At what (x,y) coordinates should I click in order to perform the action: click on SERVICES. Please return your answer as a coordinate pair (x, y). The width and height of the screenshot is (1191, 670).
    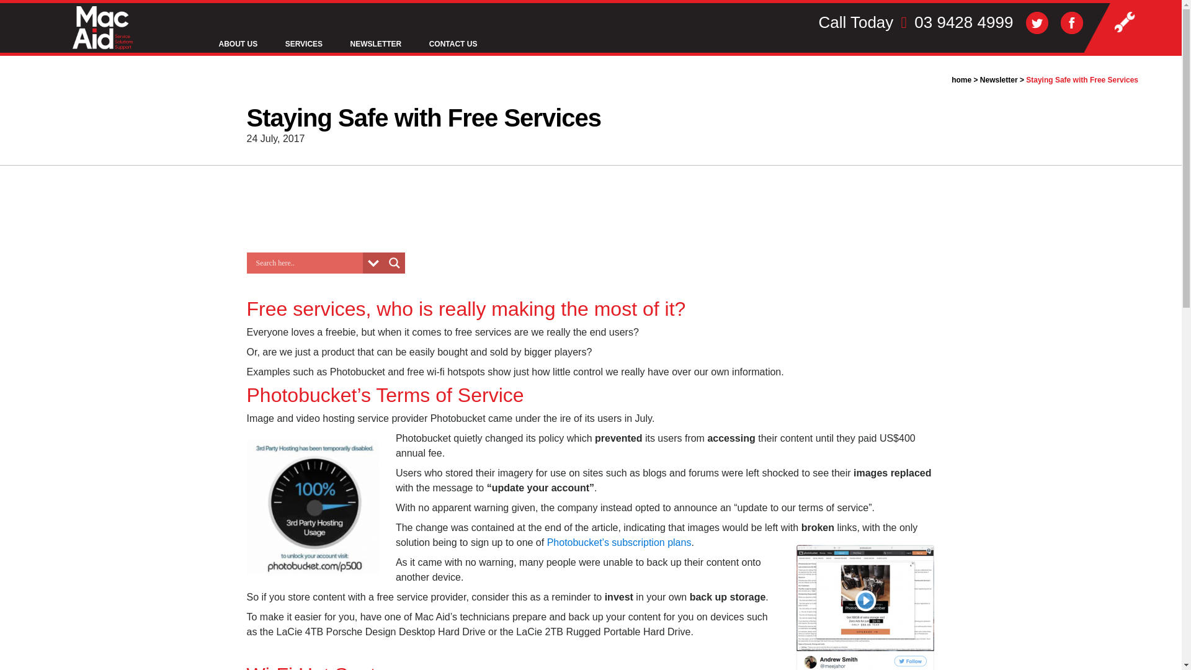
    Looking at the image, I should click on (303, 45).